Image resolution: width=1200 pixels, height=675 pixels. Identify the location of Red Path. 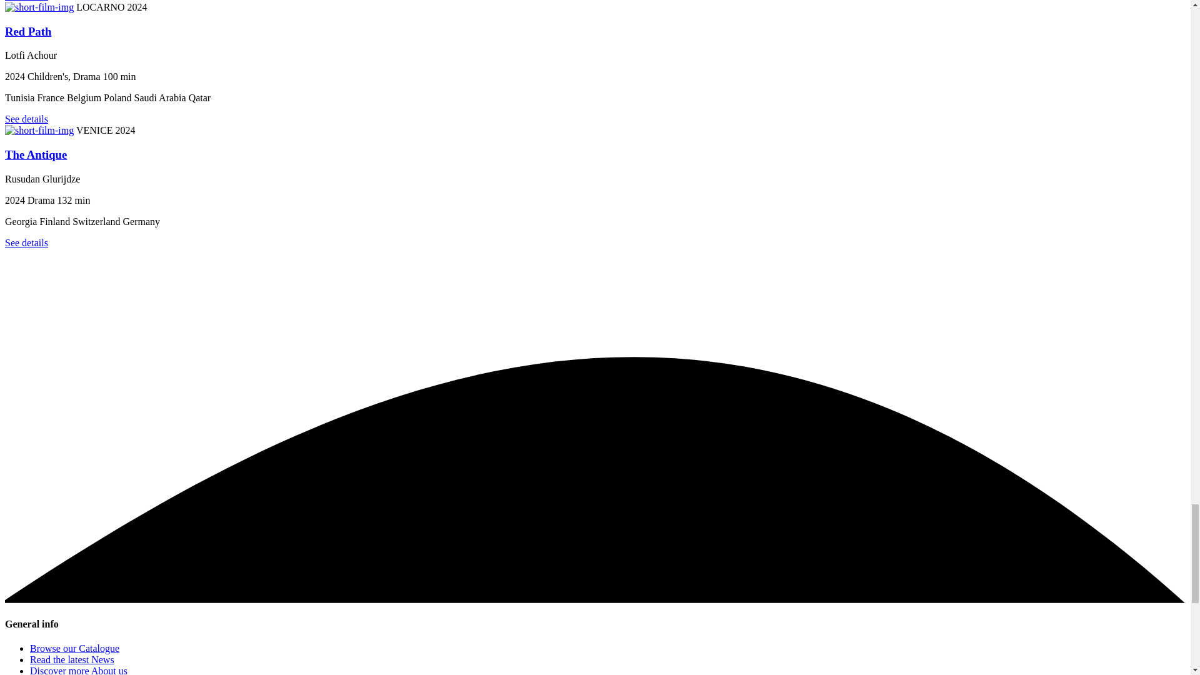
(27, 31).